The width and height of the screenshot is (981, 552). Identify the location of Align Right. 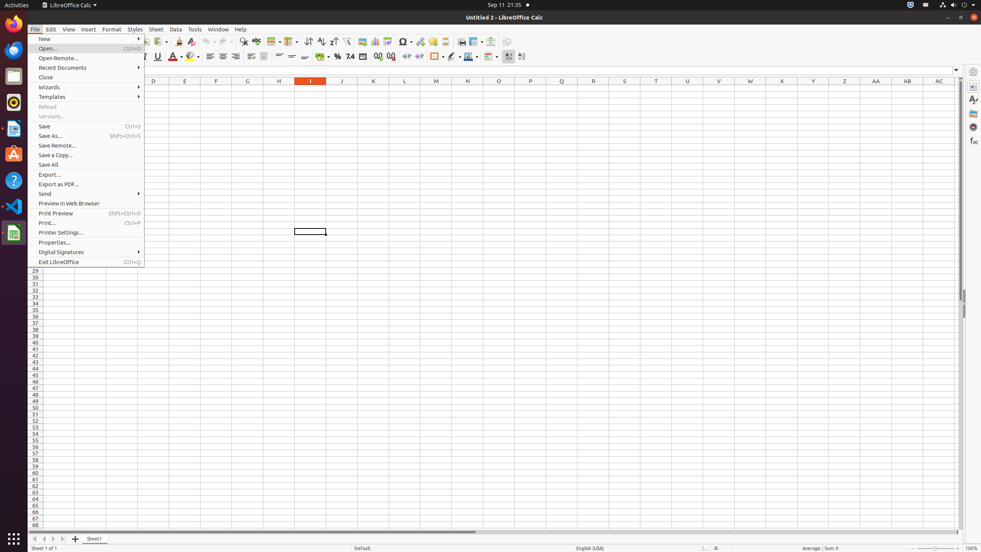
(235, 57).